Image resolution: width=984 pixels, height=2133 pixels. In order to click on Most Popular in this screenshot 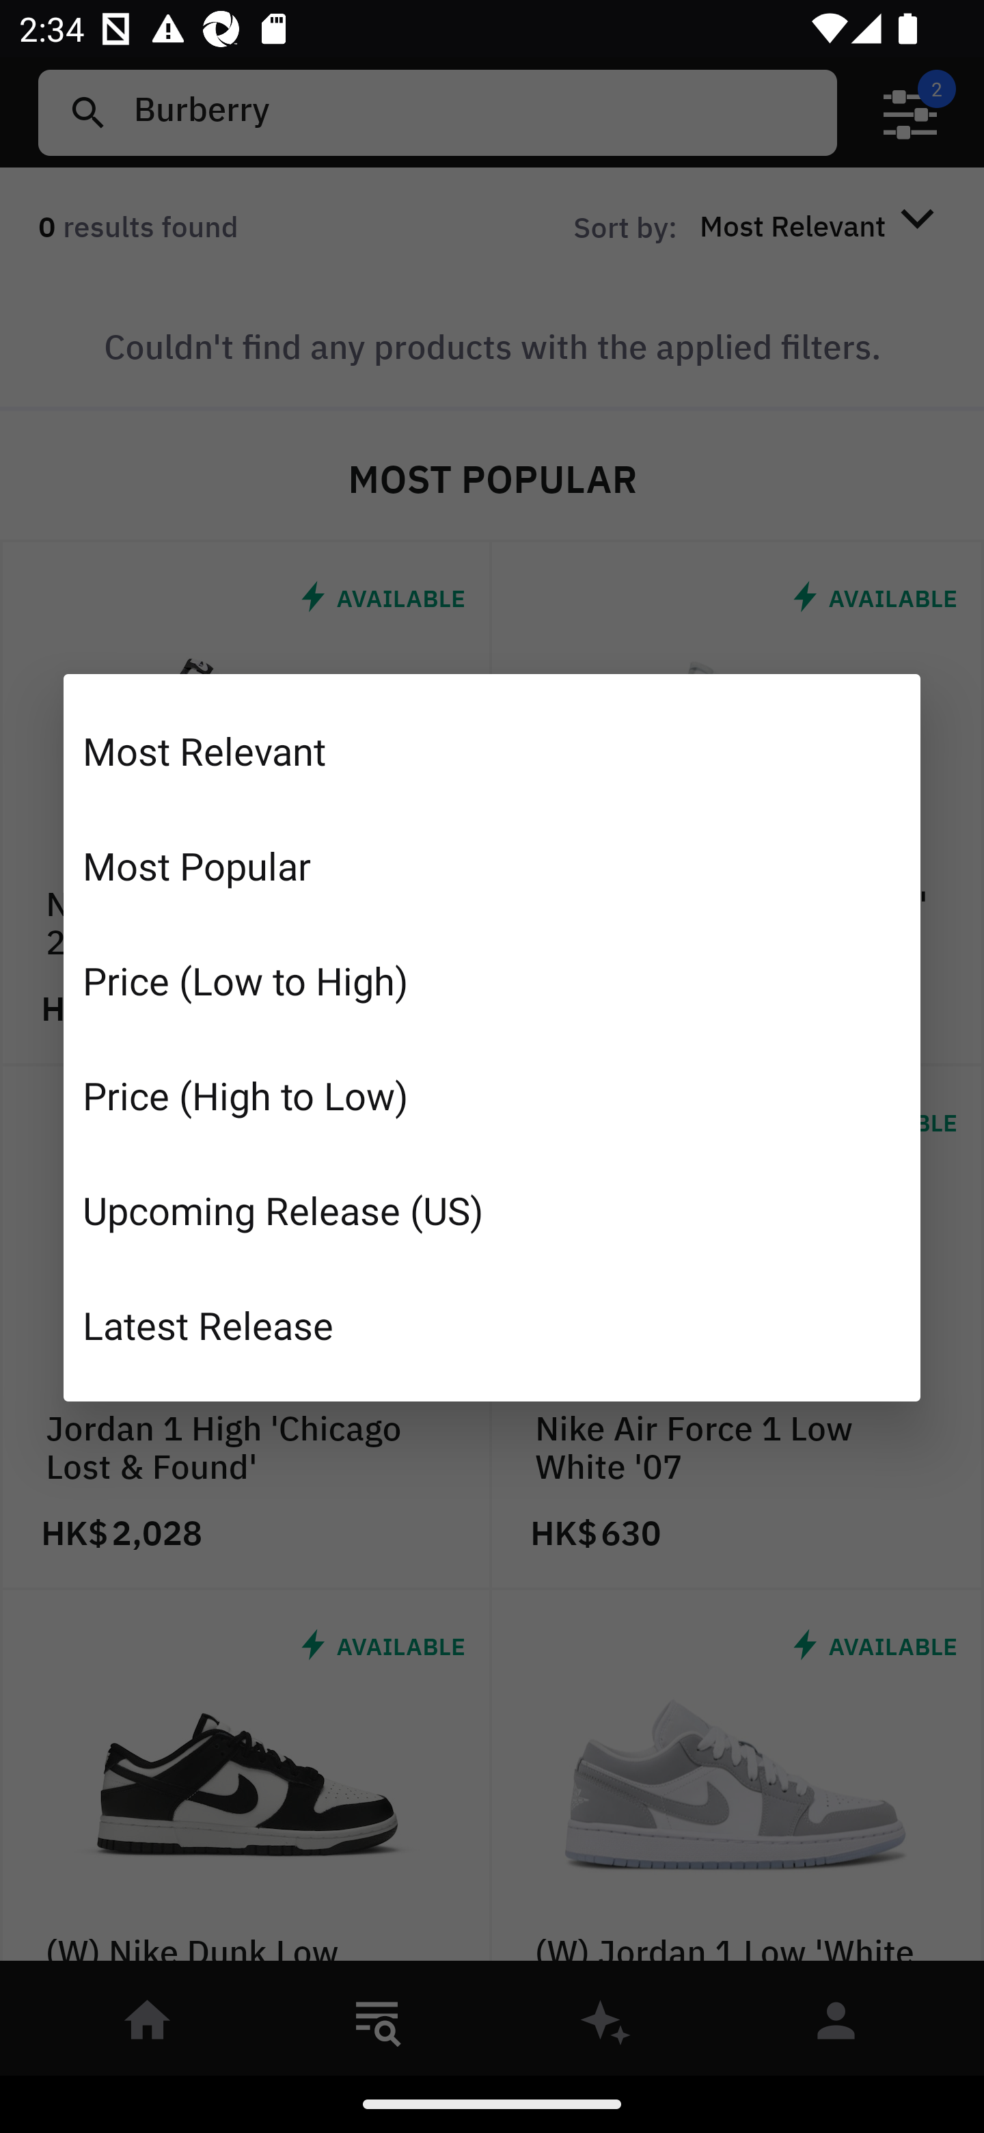, I will do `click(492, 866)`.